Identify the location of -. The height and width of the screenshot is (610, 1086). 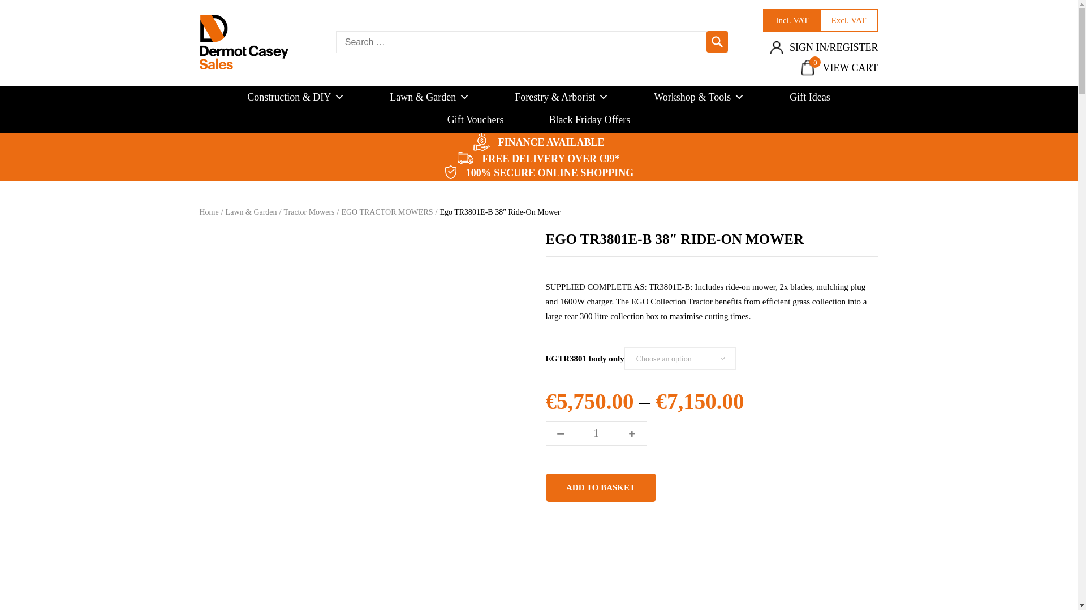
(820, 20).